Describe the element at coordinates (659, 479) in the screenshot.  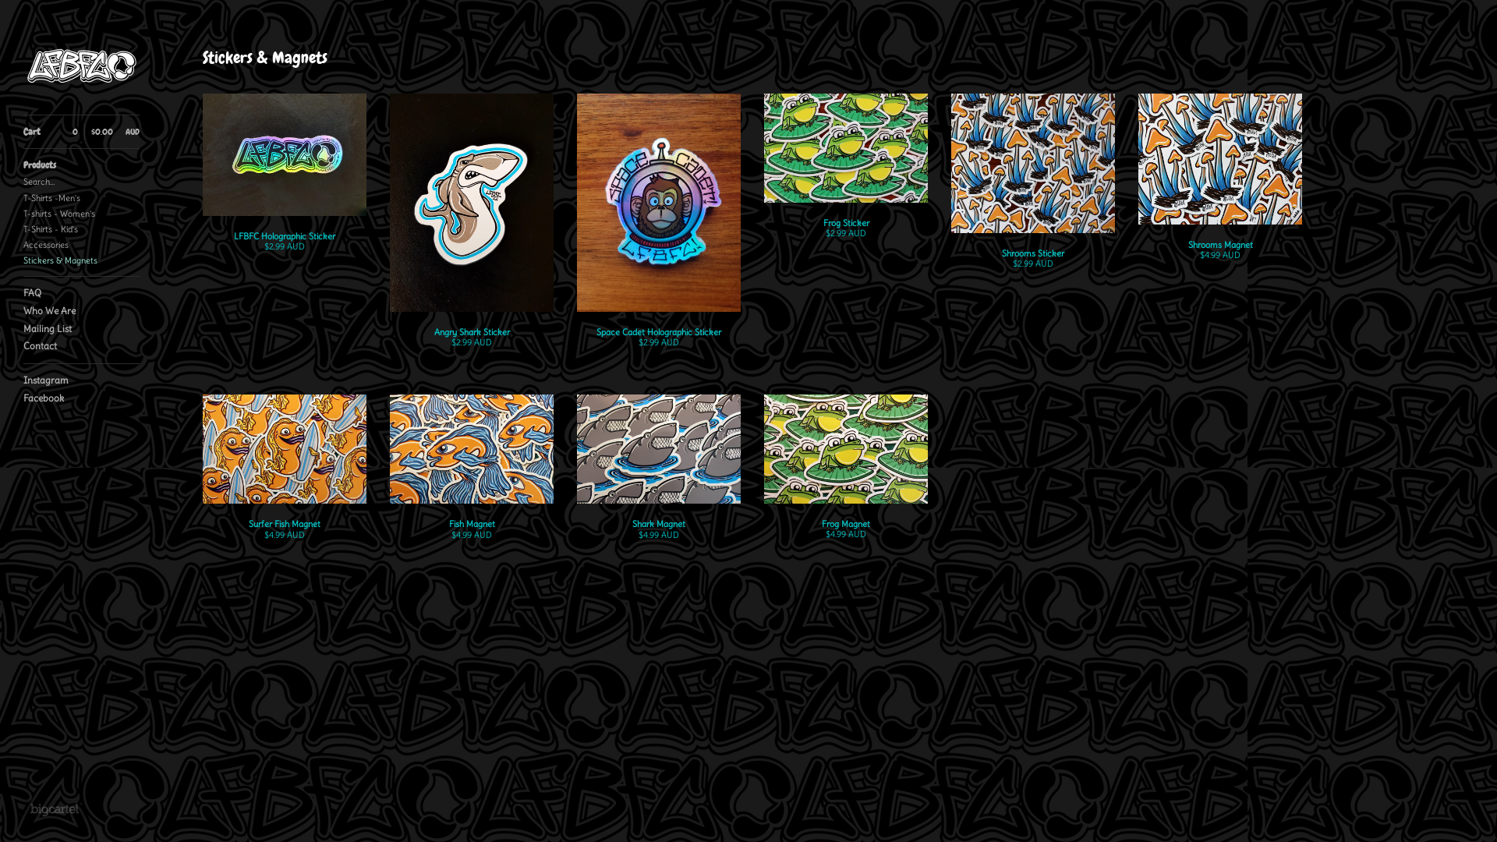
I see `Shark Magnet
$4.99 AUD` at that location.